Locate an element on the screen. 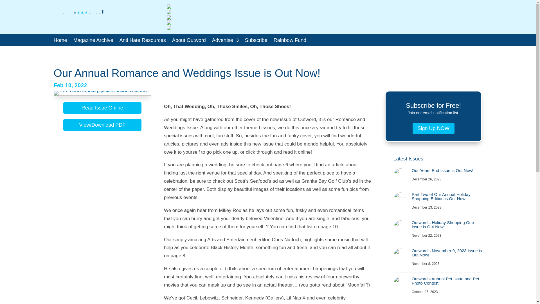 Image resolution: width=540 pixels, height=304 pixels. Anti Hate Resources is located at coordinates (142, 41).